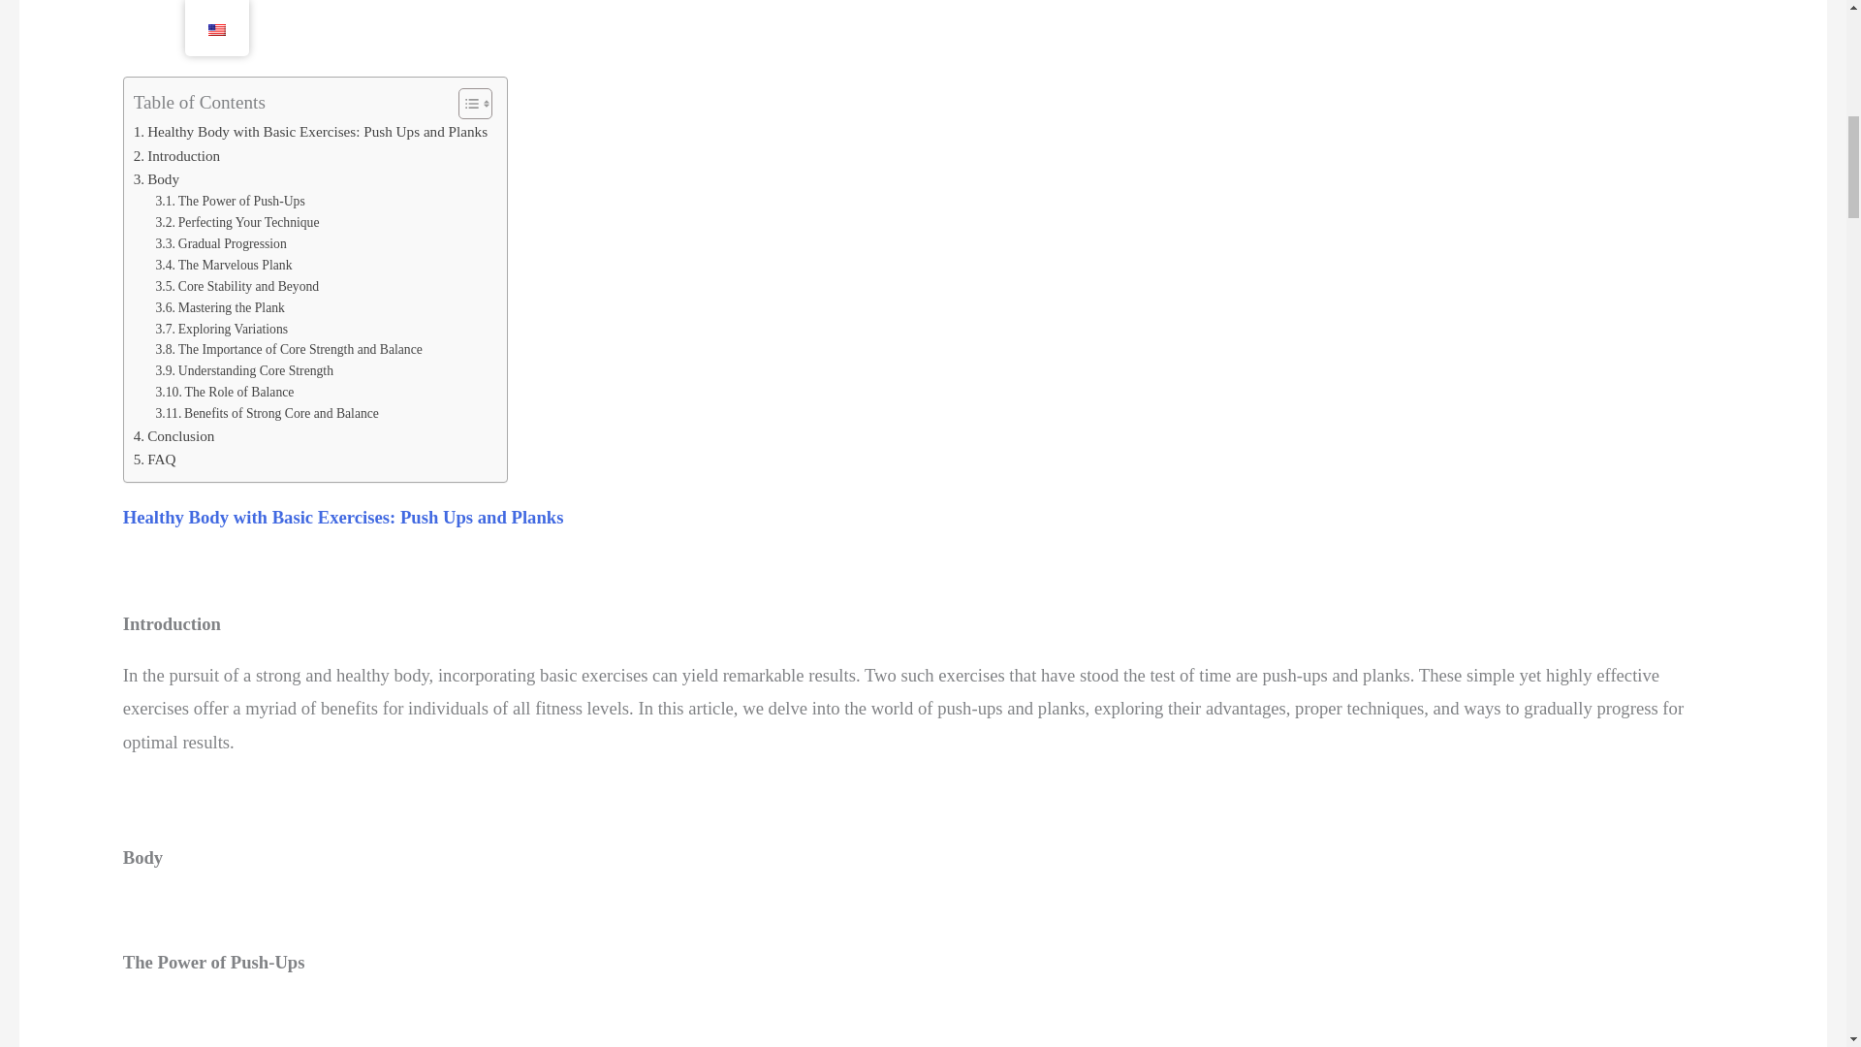 This screenshot has width=1861, height=1047. I want to click on Understanding Core Strength, so click(245, 370).